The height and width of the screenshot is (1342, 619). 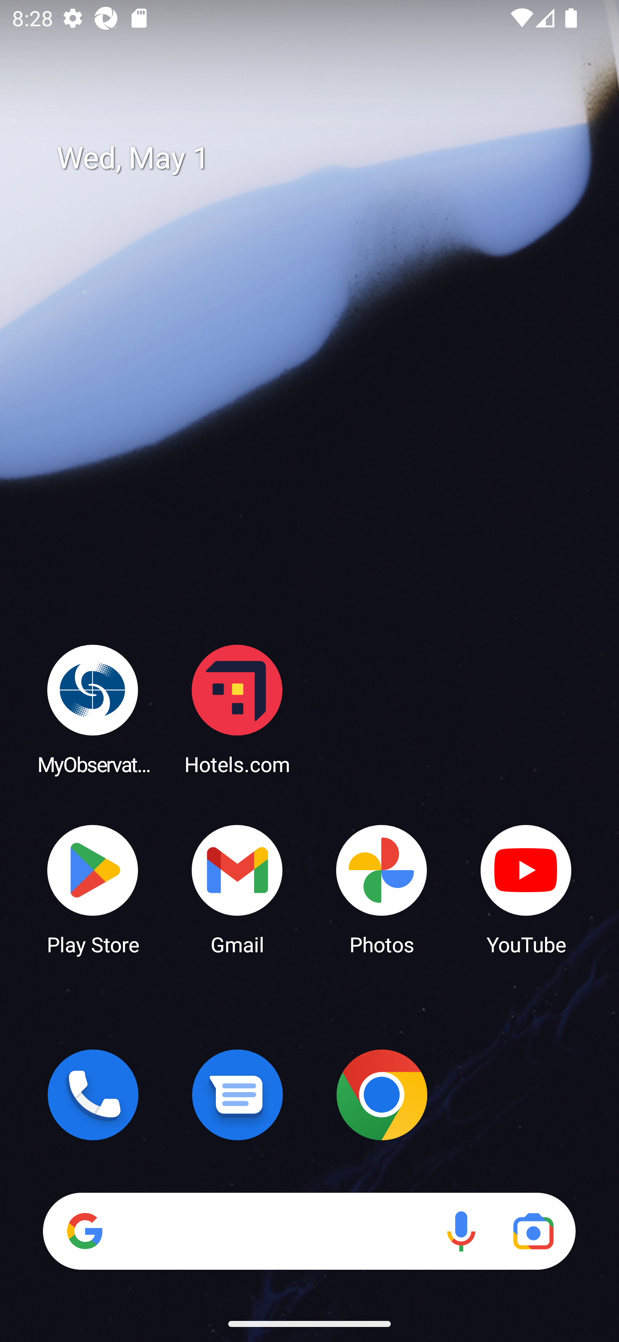 What do you see at coordinates (93, 889) in the screenshot?
I see `Play Store` at bounding box center [93, 889].